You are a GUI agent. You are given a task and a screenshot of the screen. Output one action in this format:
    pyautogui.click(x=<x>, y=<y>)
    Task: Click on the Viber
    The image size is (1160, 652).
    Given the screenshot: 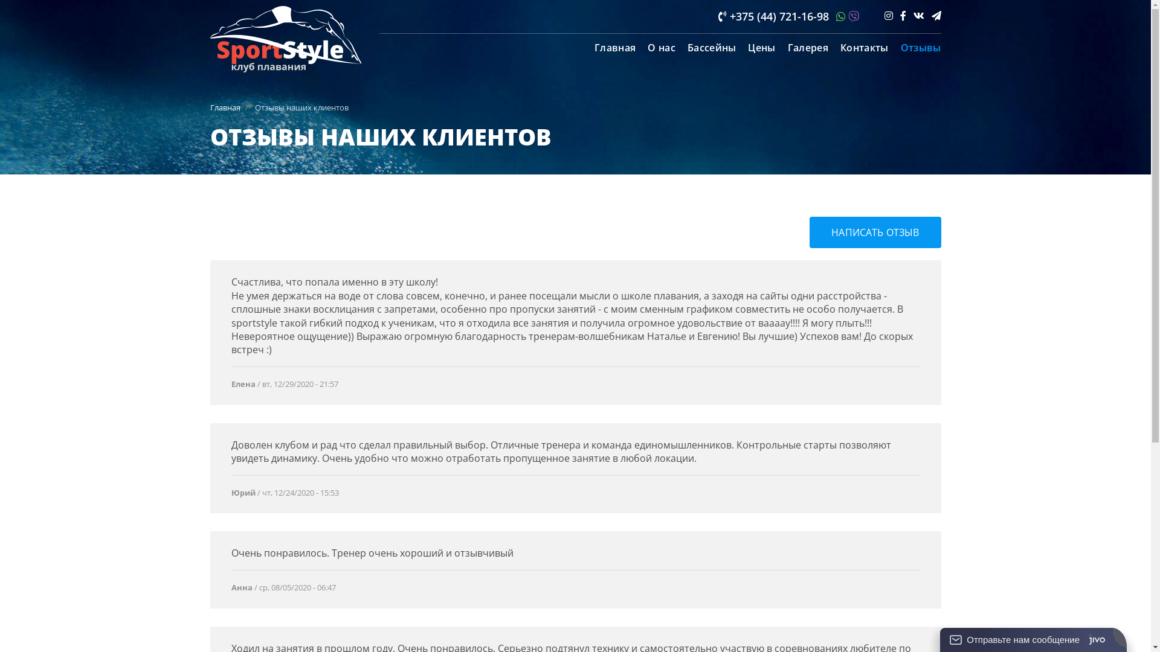 What is the action you would take?
    pyautogui.click(x=854, y=17)
    